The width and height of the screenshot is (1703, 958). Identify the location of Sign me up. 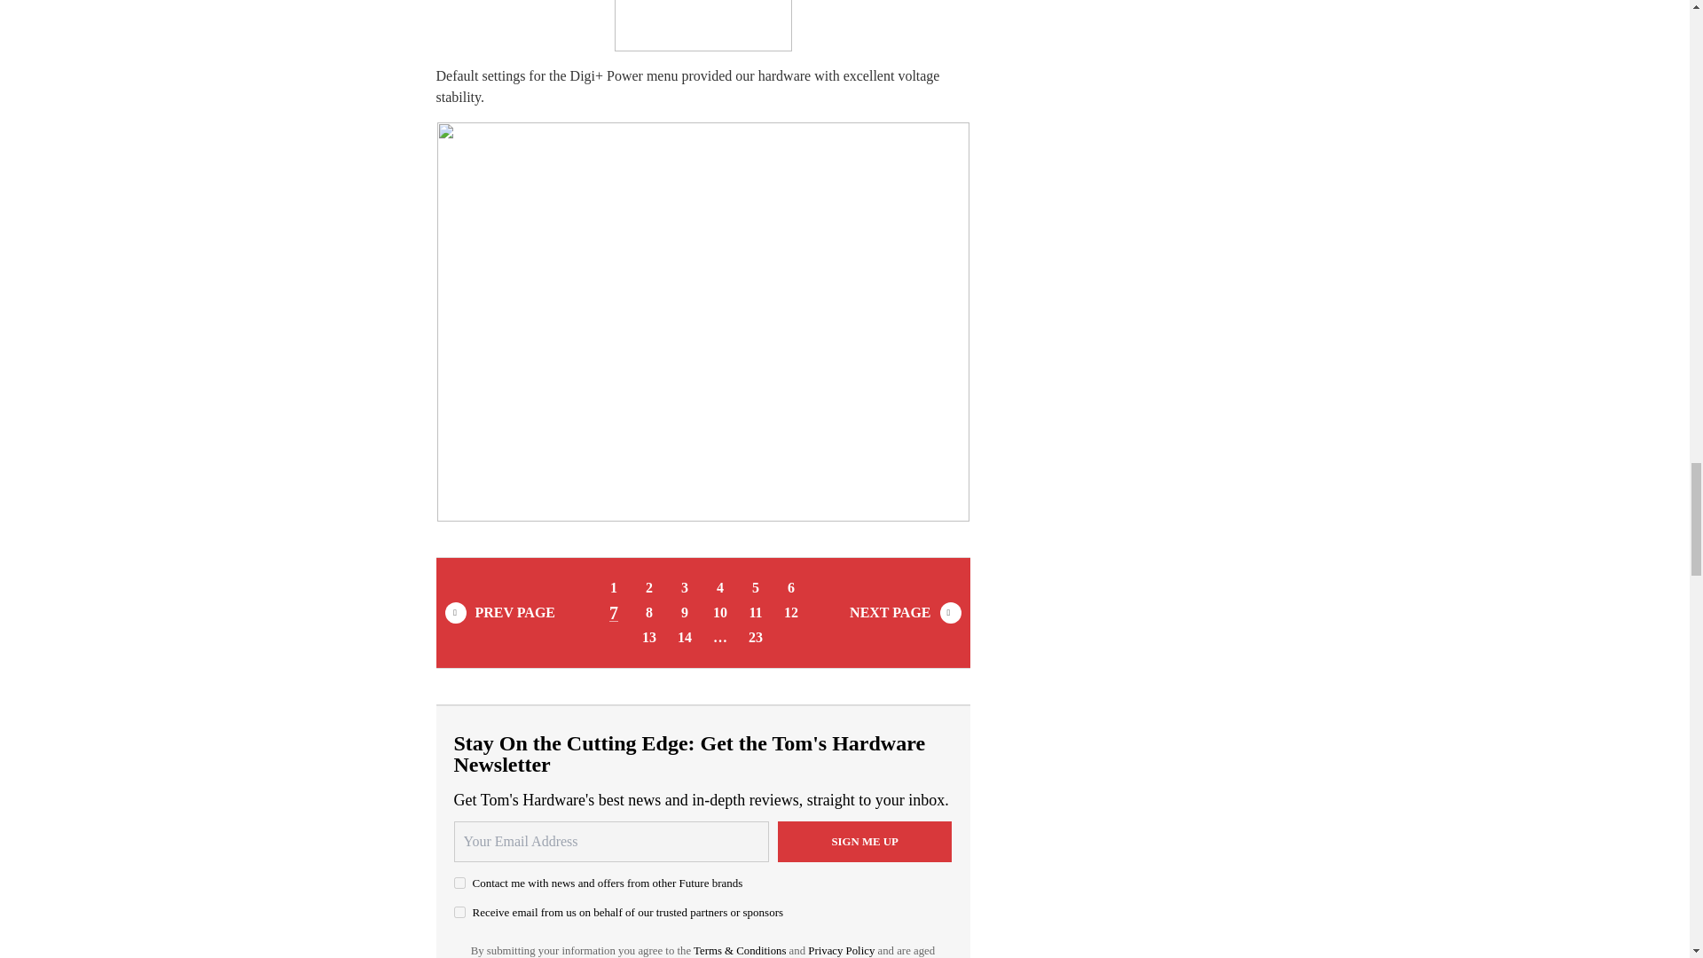
(865, 841).